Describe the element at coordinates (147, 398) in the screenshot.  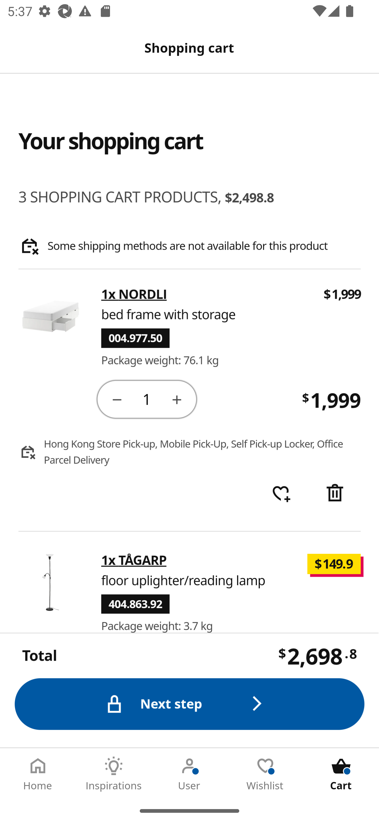
I see `1` at that location.